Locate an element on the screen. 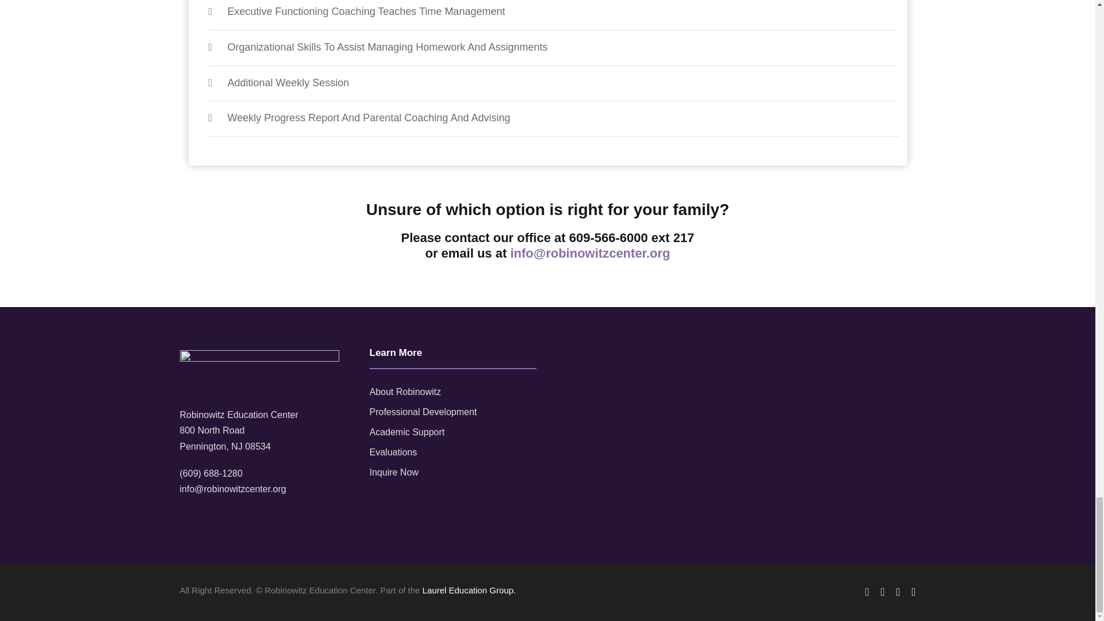 This screenshot has width=1104, height=621. Evaluations is located at coordinates (393, 452).